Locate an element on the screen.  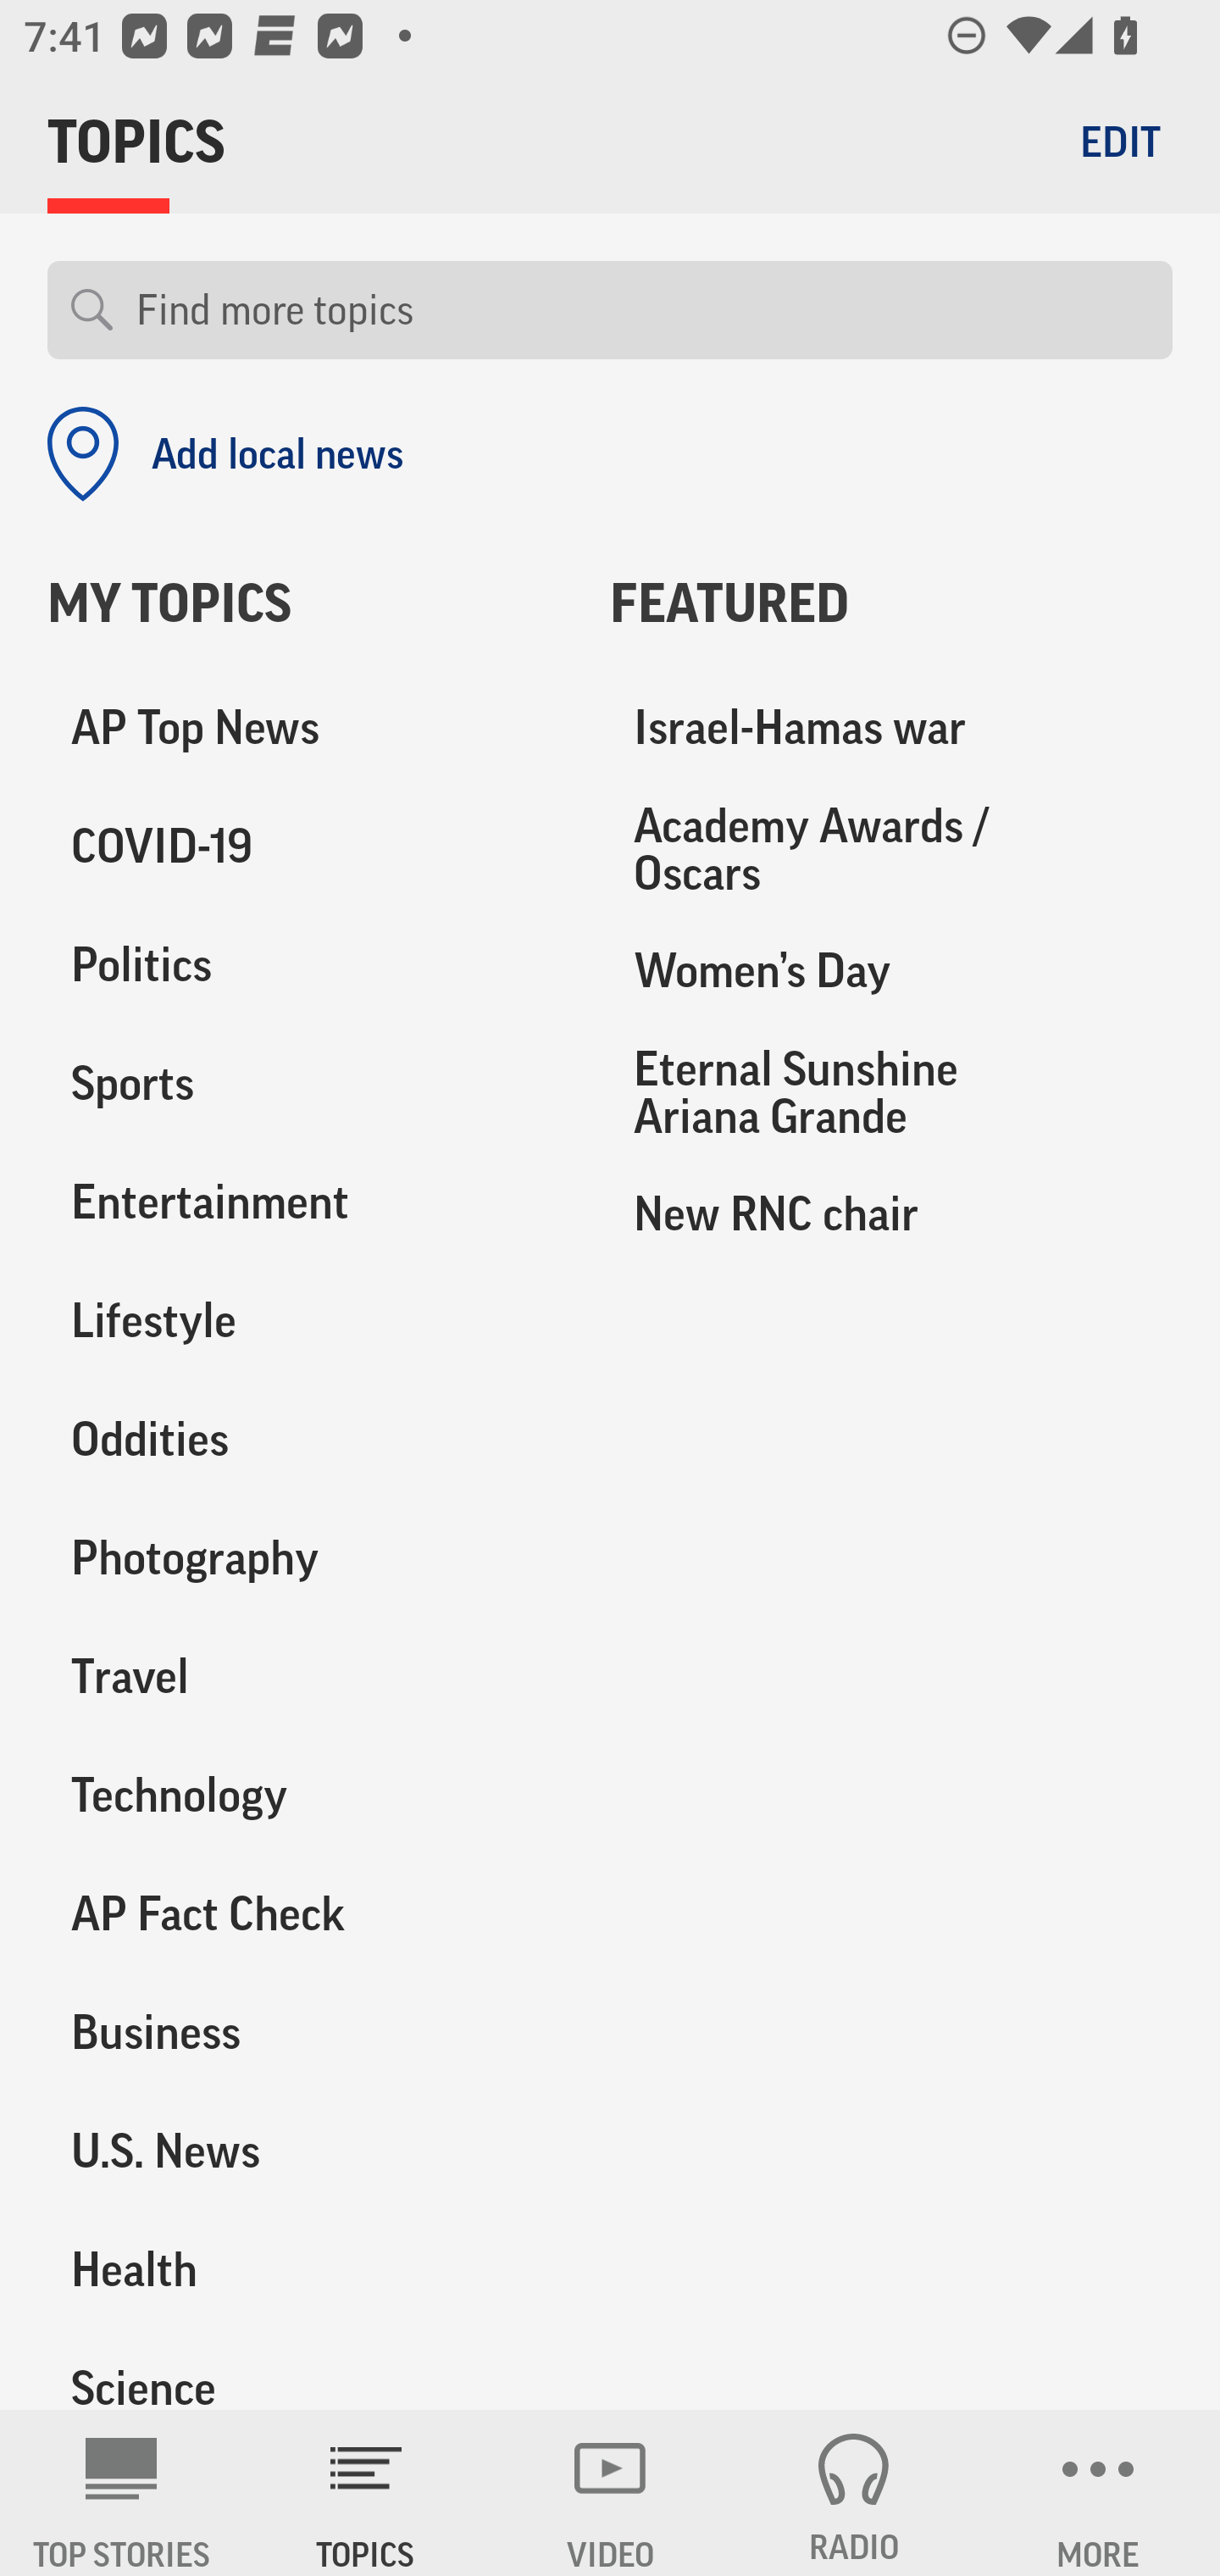
Photography is located at coordinates (305, 1558).